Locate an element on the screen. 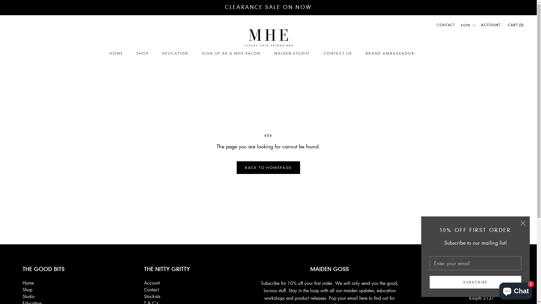  GMD is located at coordinates (478, 298).